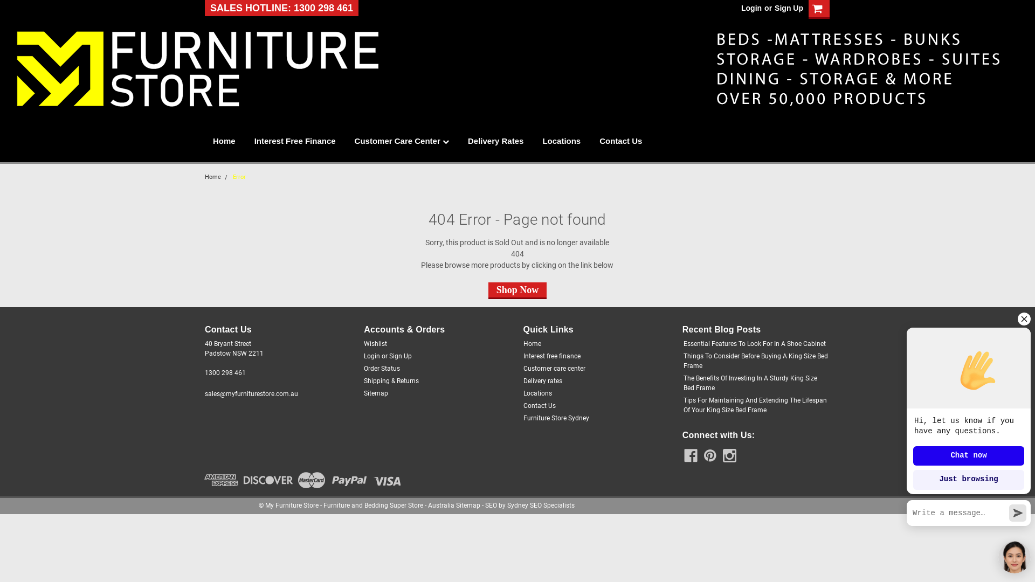 The width and height of the screenshot is (1035, 582). What do you see at coordinates (281, 8) in the screenshot?
I see `SALES HOTLINE: 1300 298 461` at bounding box center [281, 8].